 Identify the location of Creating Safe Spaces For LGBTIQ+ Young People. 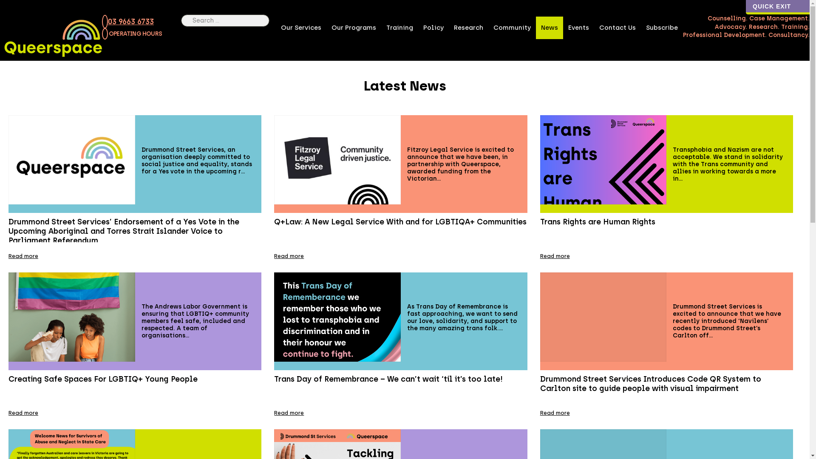
(135, 379).